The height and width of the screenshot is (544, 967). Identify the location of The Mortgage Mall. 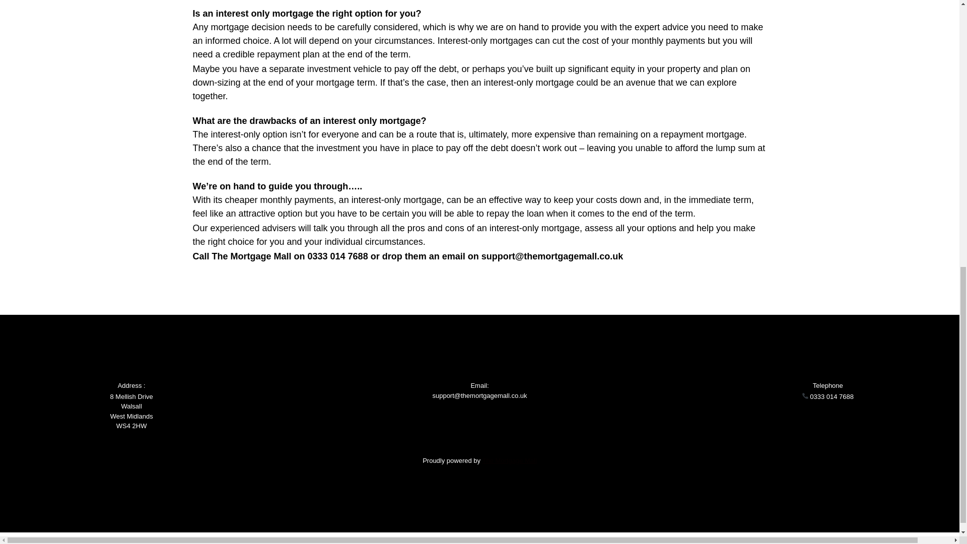
(509, 460).